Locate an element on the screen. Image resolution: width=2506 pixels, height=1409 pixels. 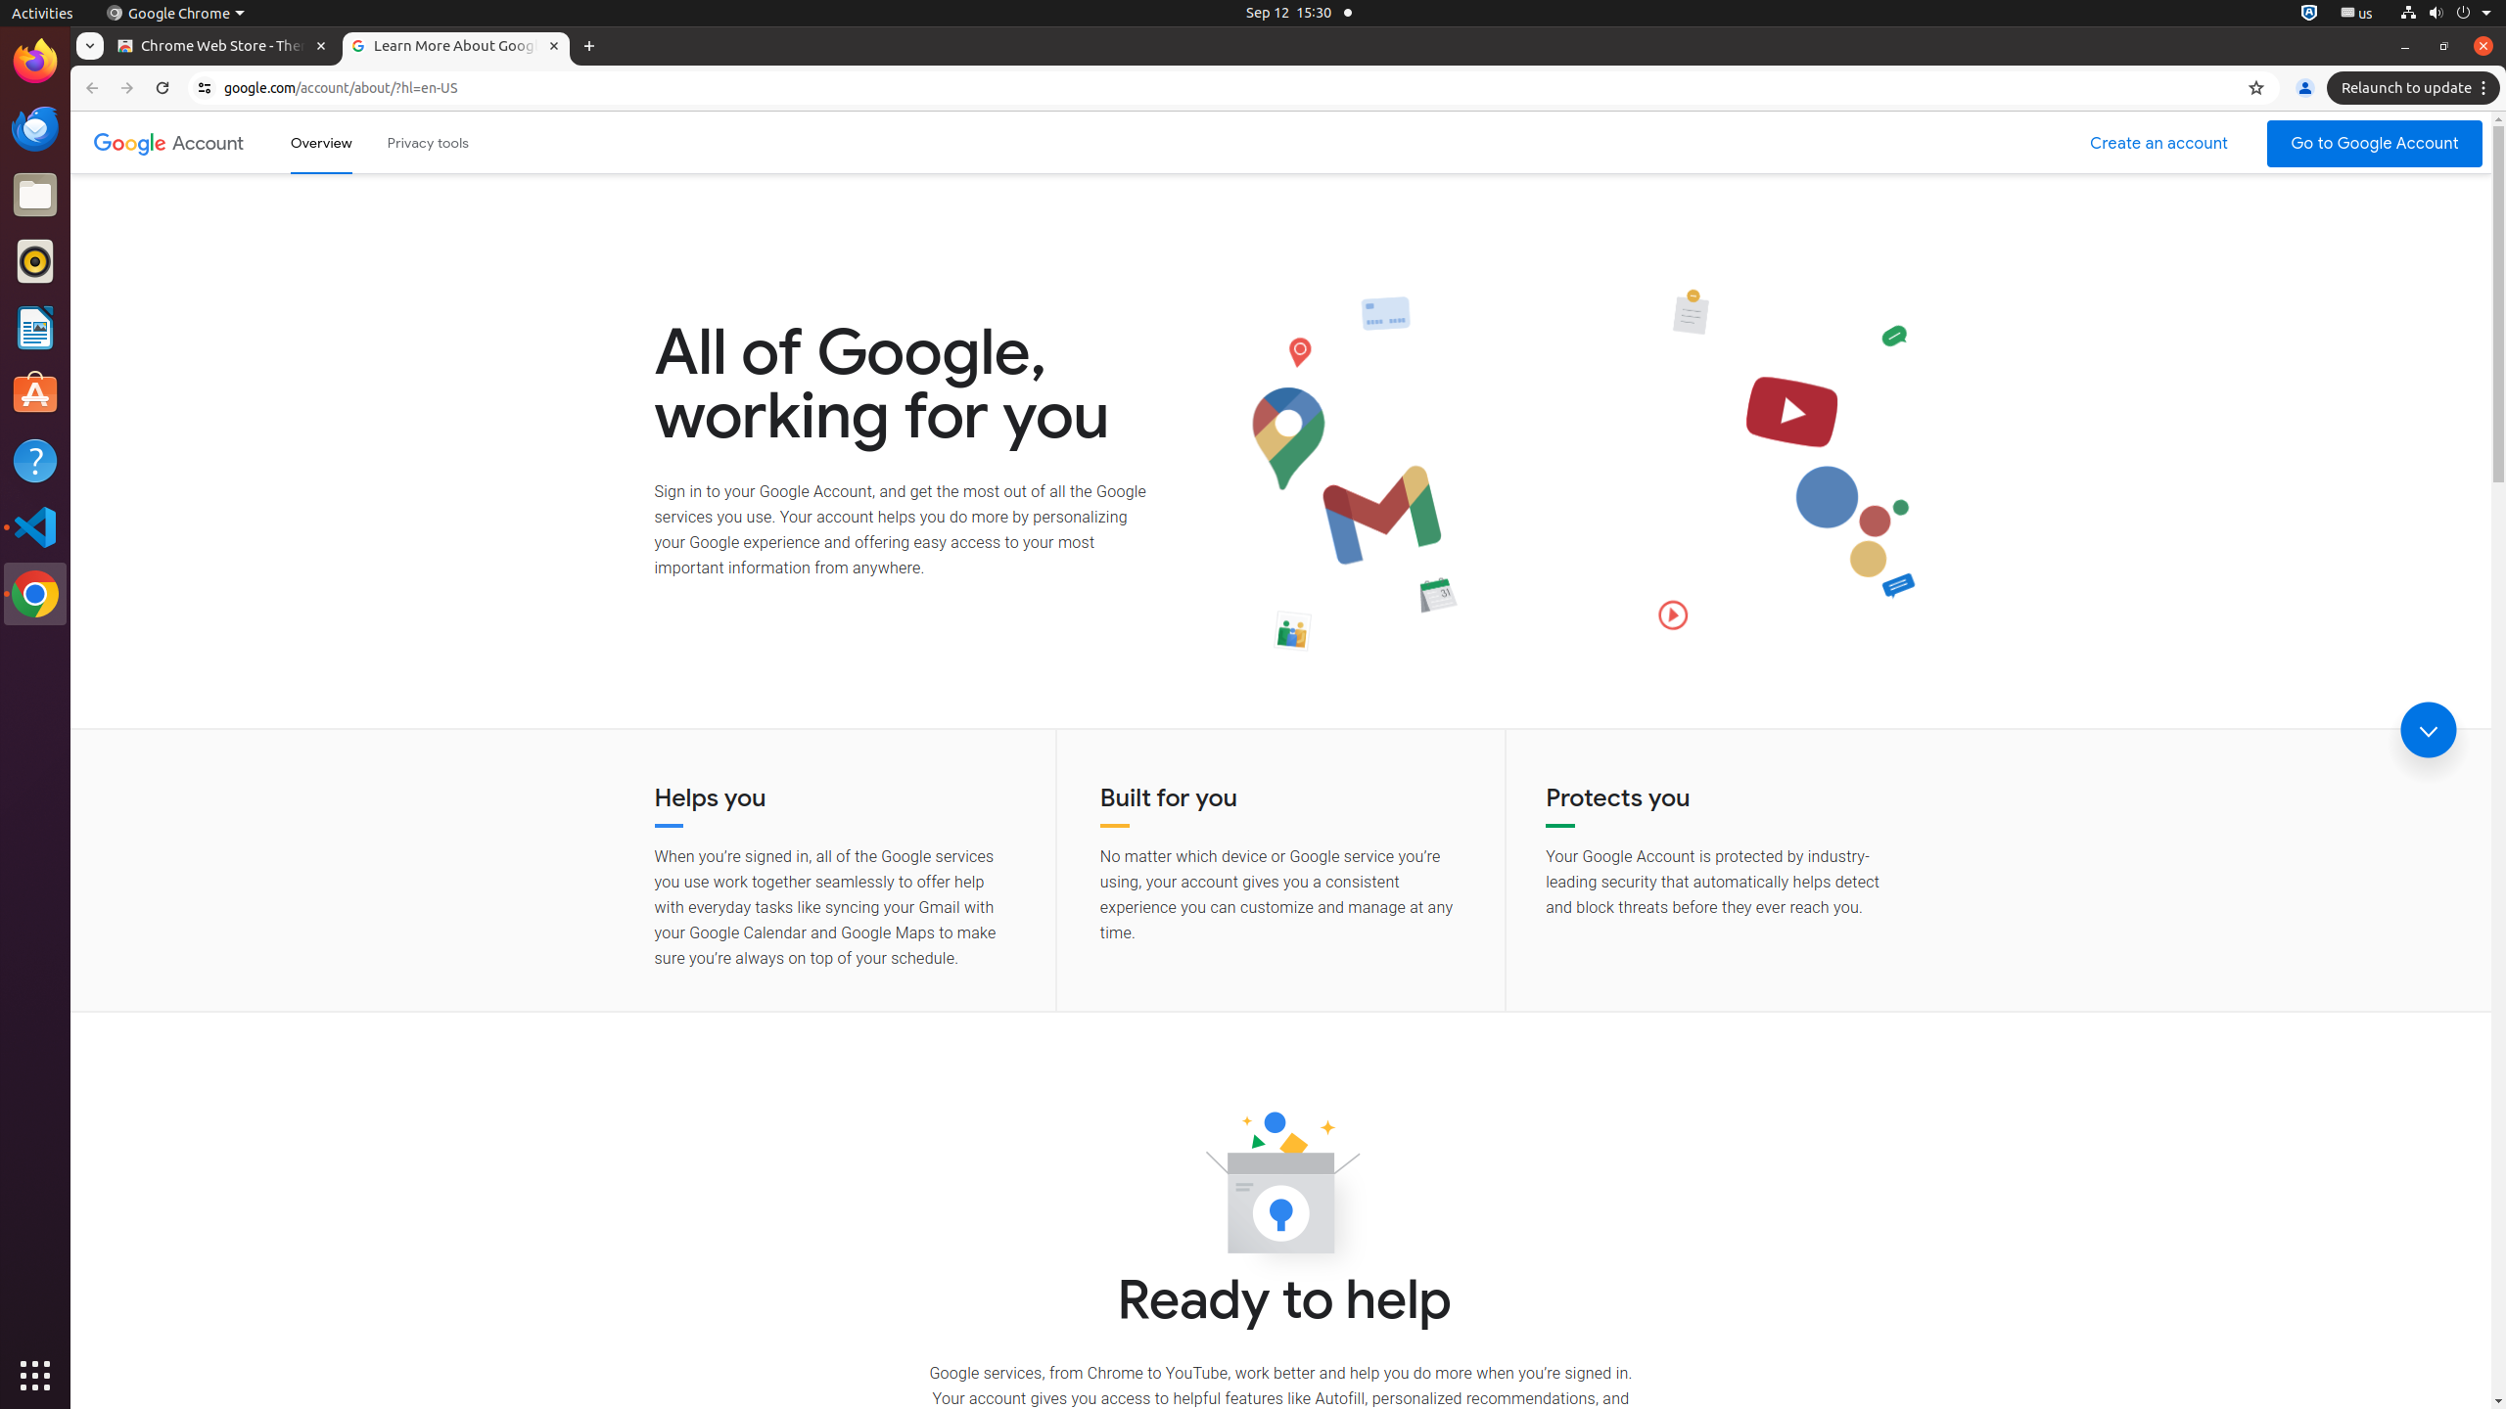
You is located at coordinates (2305, 88).